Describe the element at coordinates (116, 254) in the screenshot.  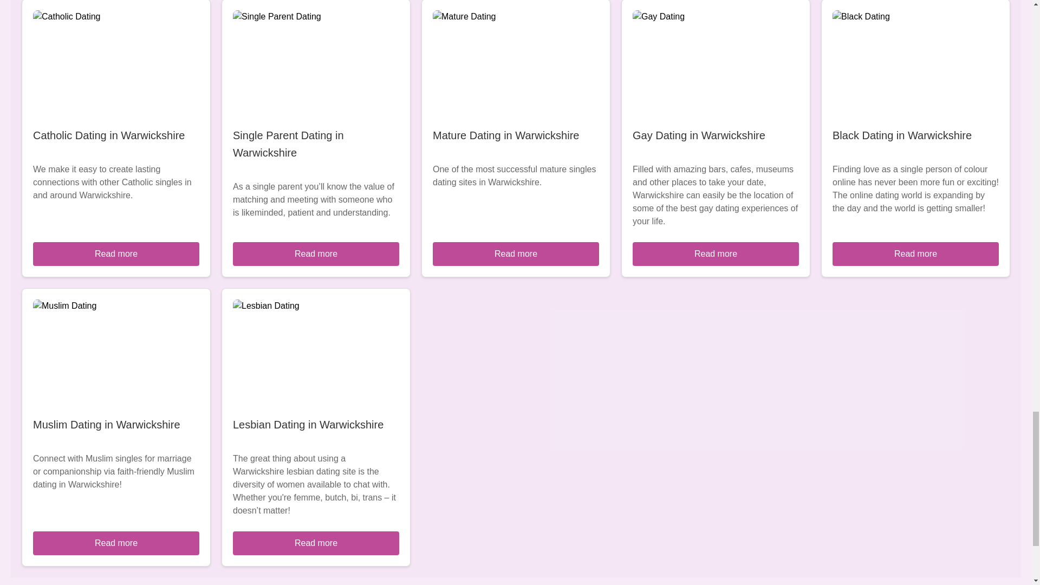
I see `Read more` at that location.